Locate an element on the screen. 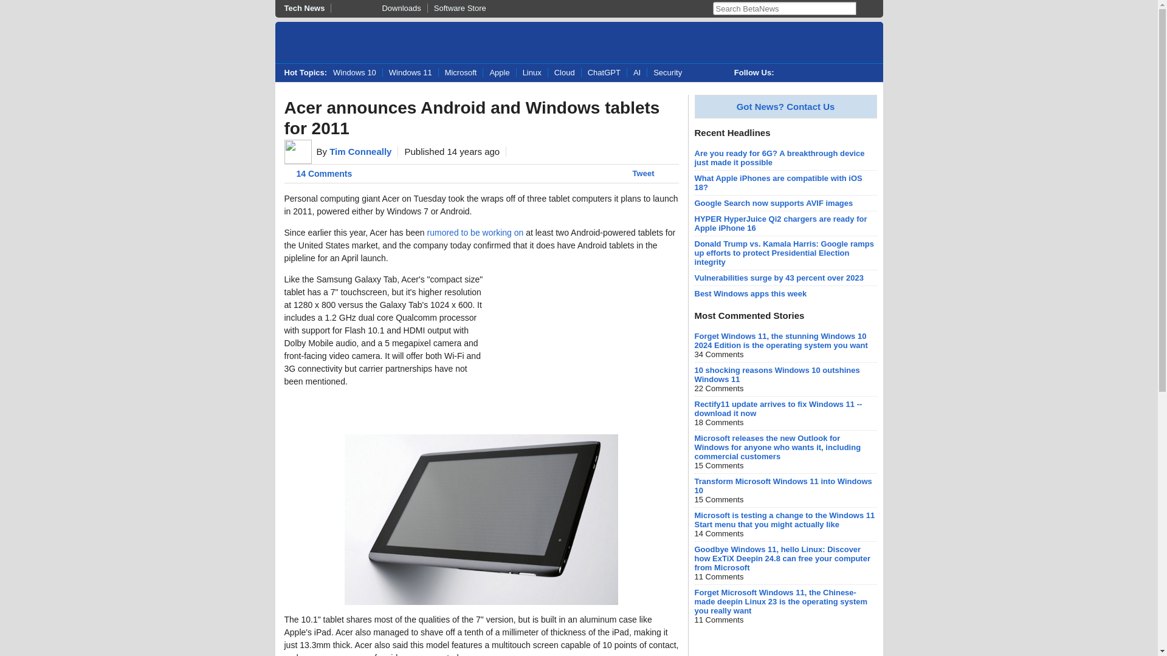 This screenshot has height=656, width=1167. 10 shocking reasons Windows 10 outshines Windows 11 is located at coordinates (777, 374).